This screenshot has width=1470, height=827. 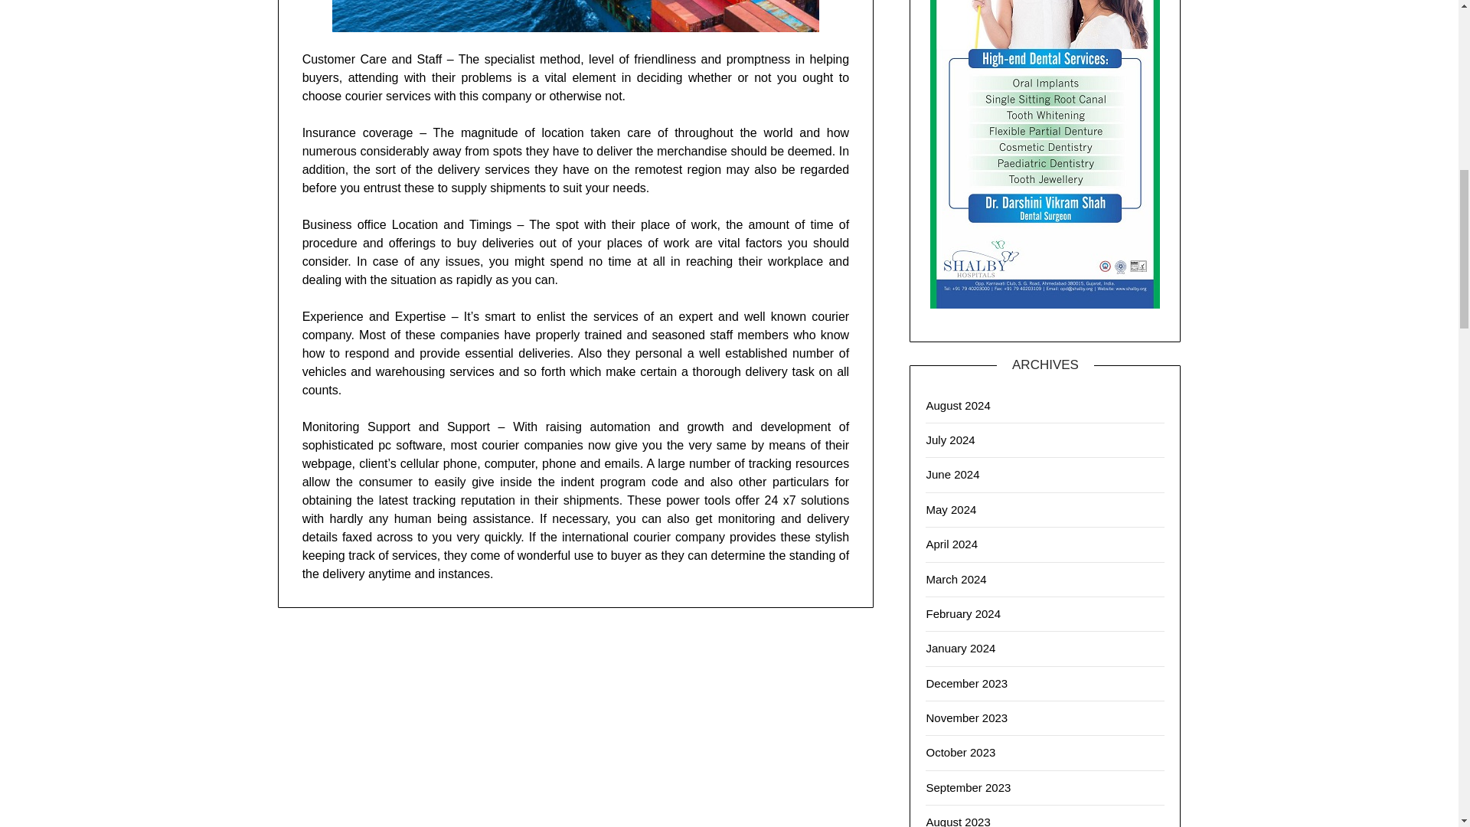 I want to click on July 2024, so click(x=949, y=440).